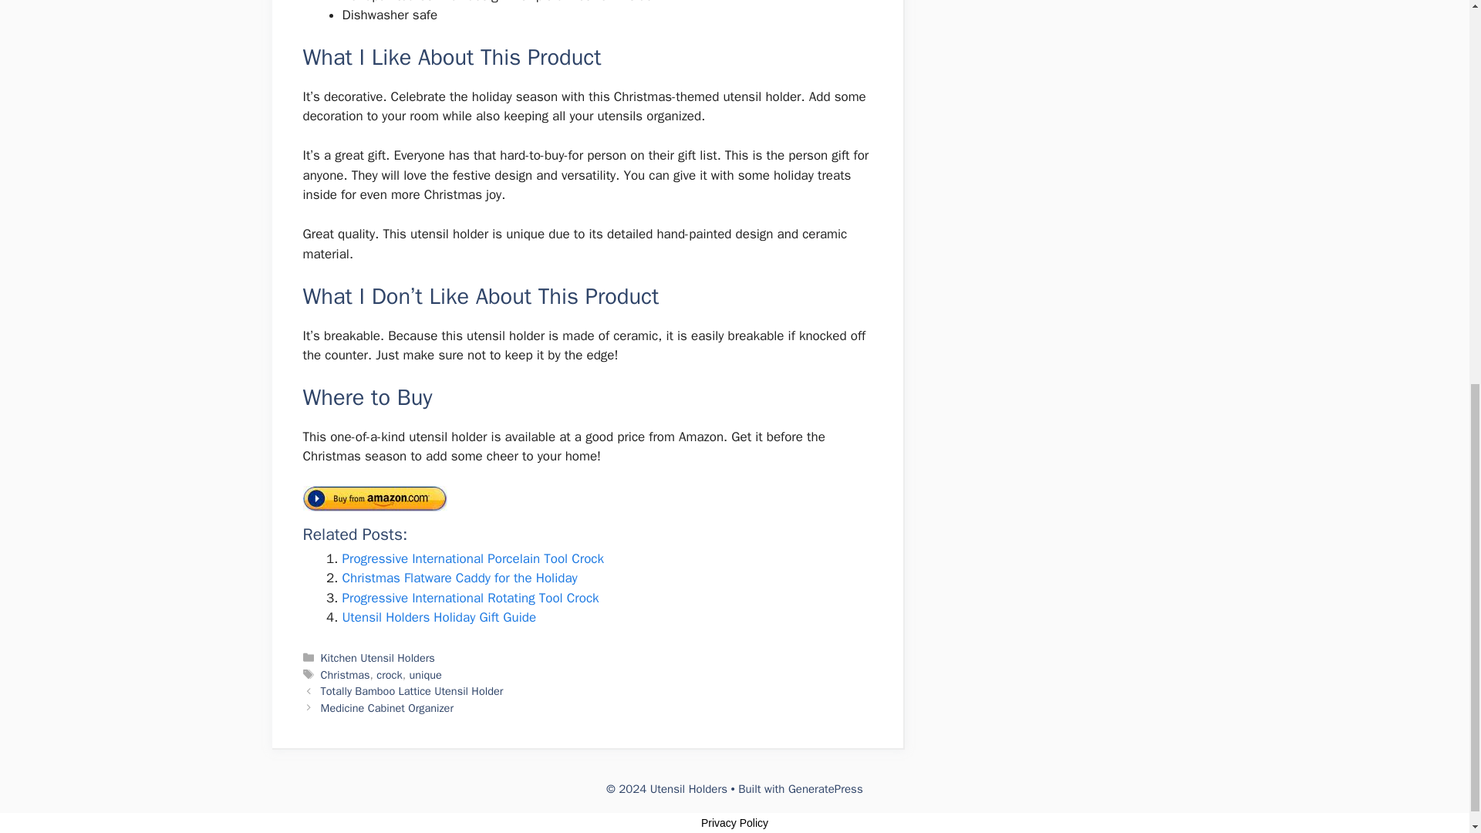  I want to click on Kitchen Utensil Holders, so click(378, 657).